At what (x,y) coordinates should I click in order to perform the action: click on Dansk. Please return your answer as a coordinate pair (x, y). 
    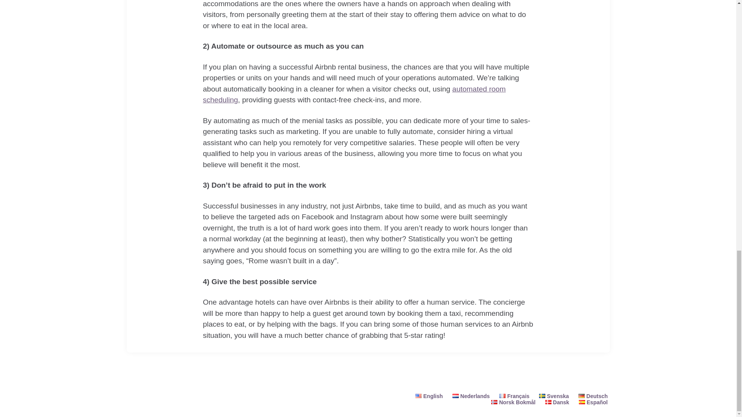
    Looking at the image, I should click on (557, 402).